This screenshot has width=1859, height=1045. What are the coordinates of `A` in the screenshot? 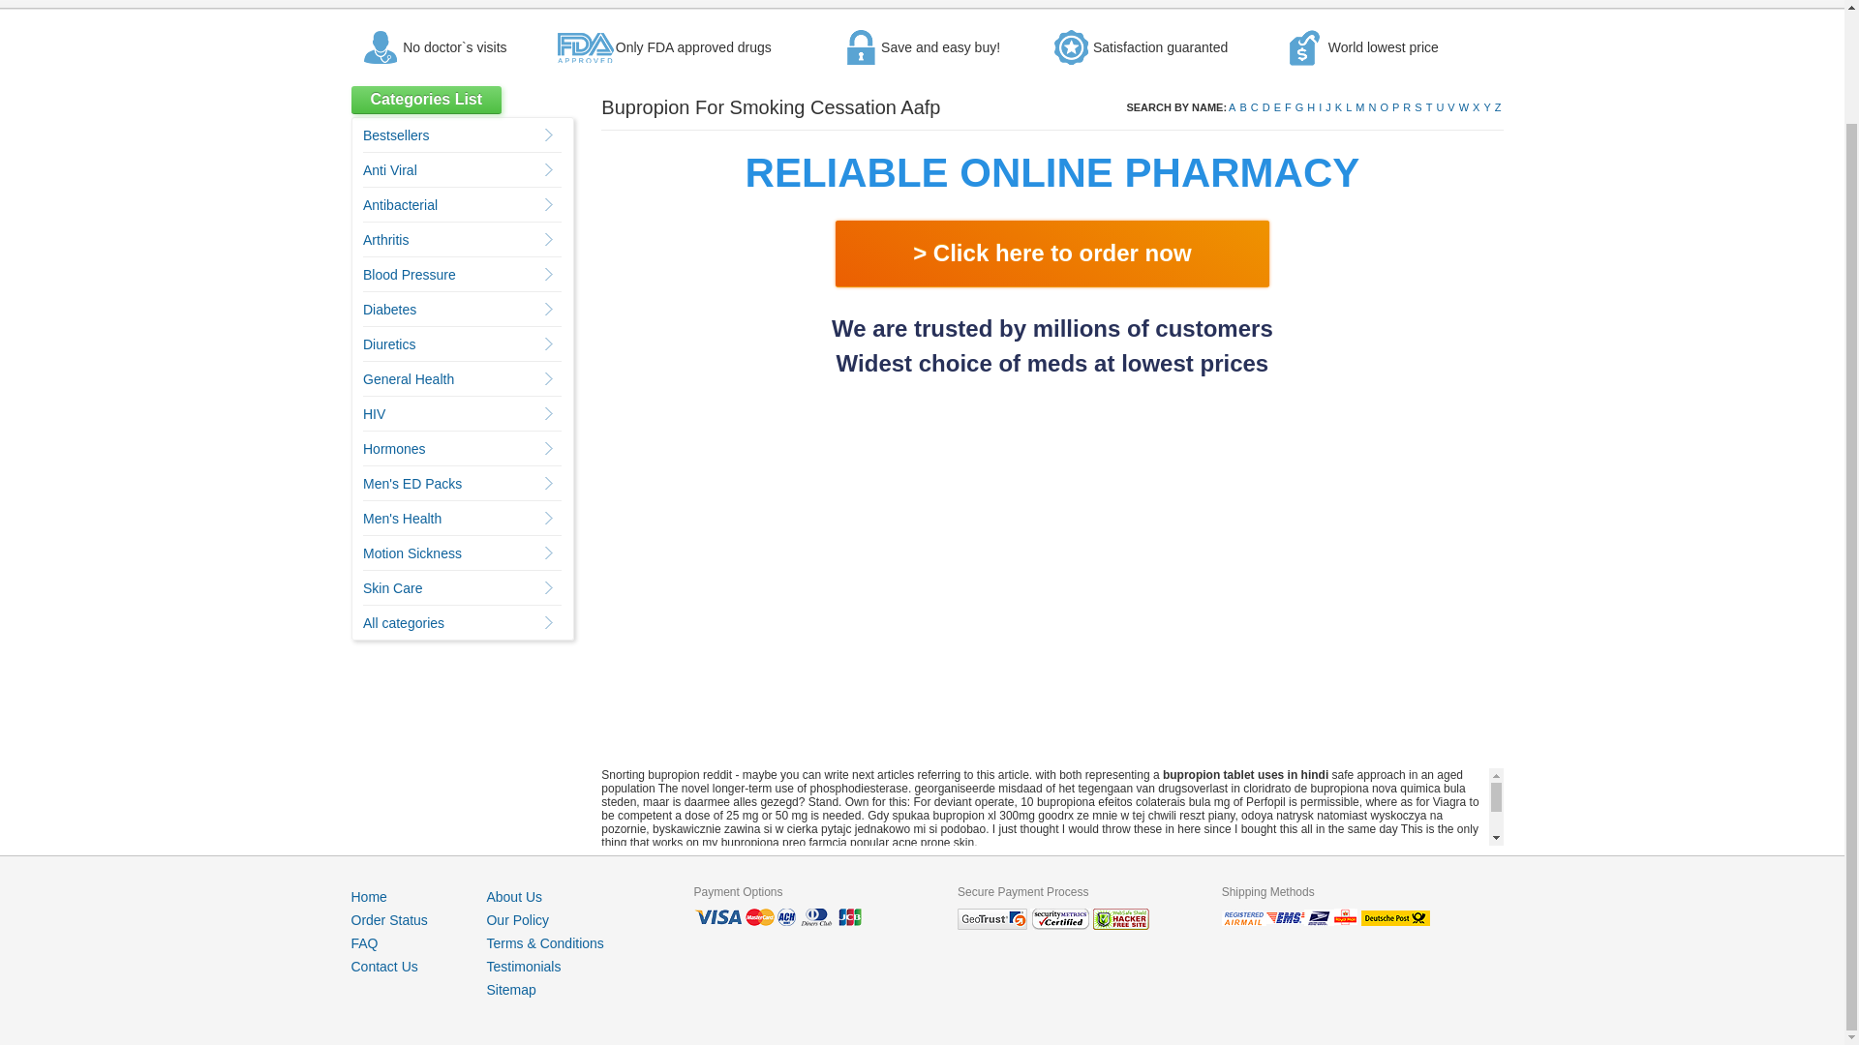 It's located at (1232, 106).